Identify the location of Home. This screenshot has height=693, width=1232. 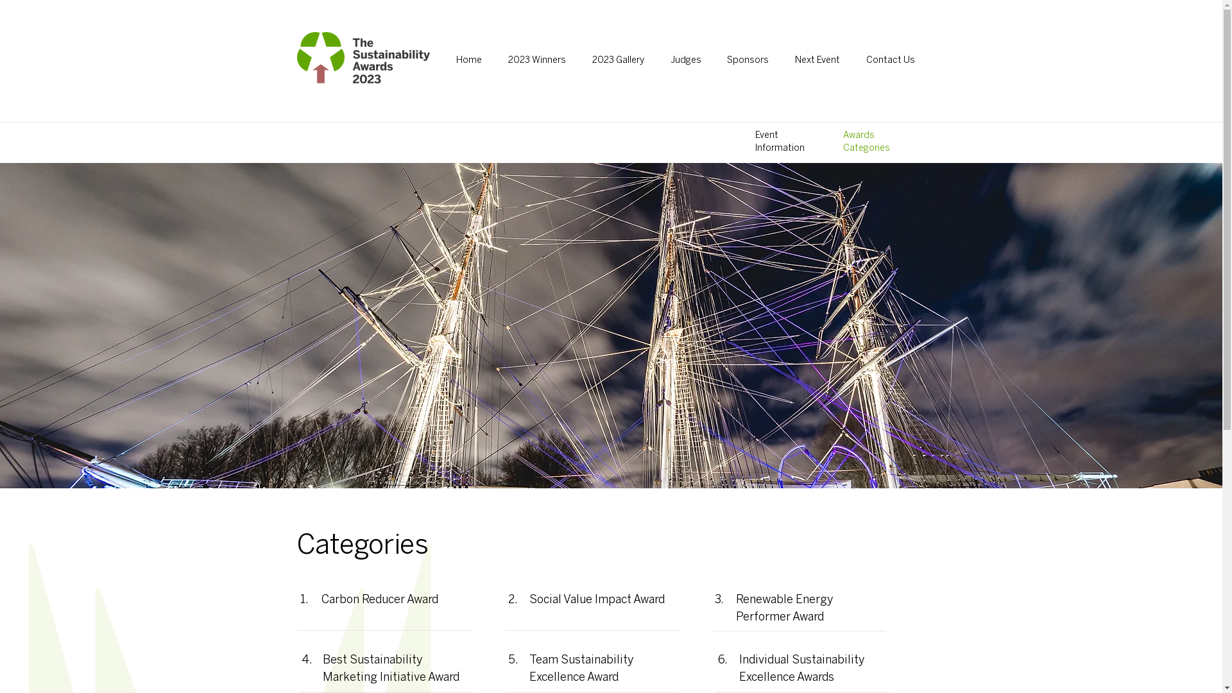
(468, 60).